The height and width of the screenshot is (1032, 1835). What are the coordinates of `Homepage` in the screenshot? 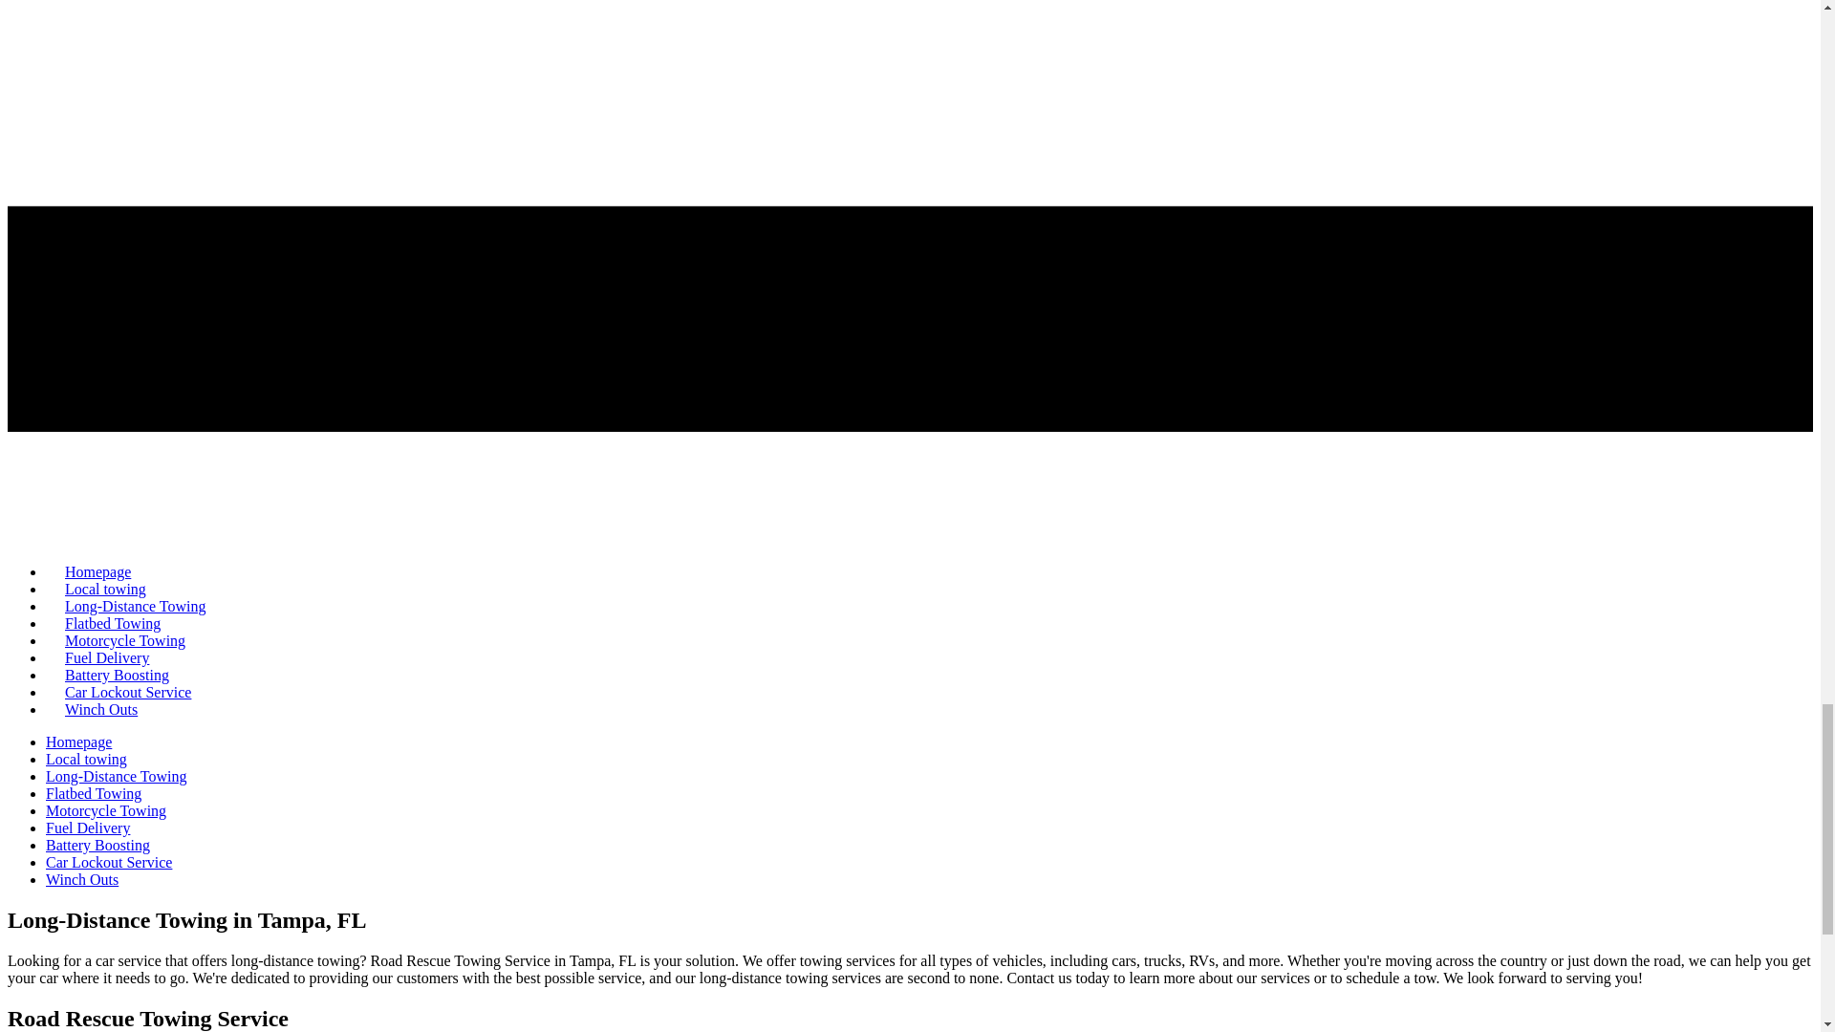 It's located at (78, 742).